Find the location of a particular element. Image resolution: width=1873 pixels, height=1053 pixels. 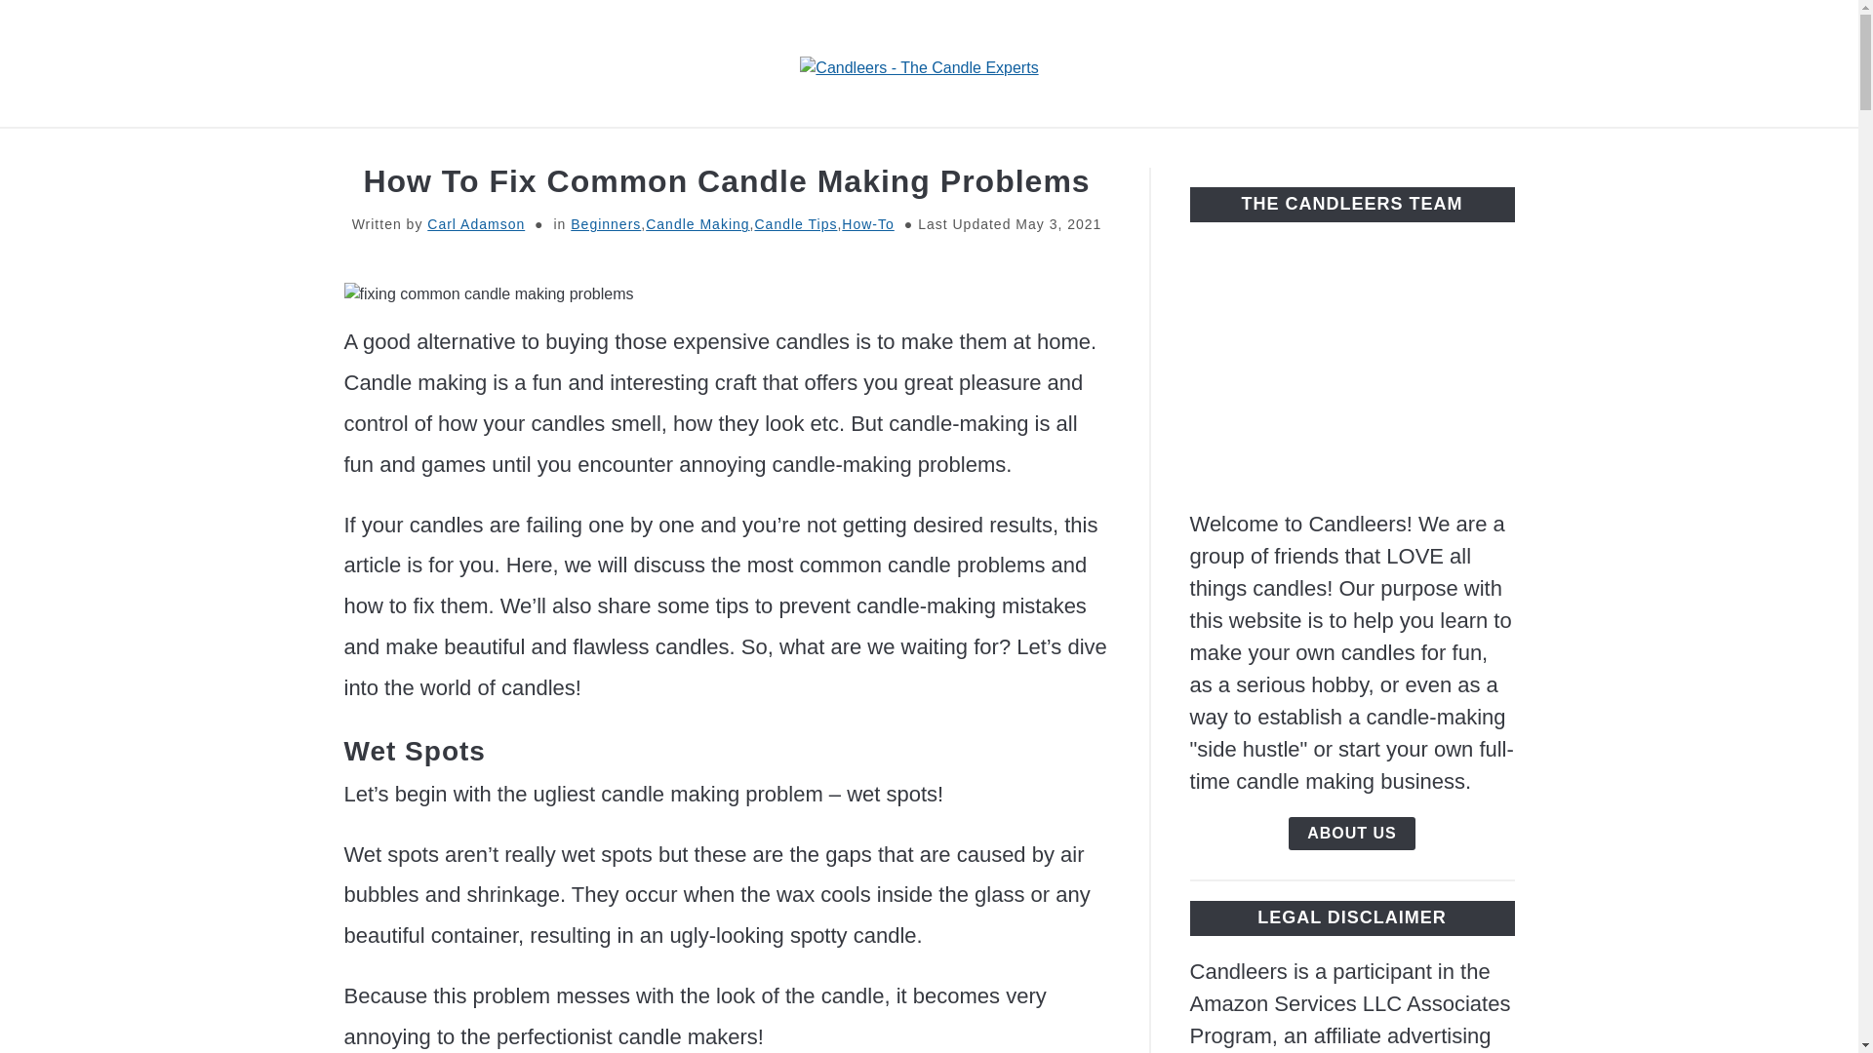

ABOUT US is located at coordinates (1352, 833).